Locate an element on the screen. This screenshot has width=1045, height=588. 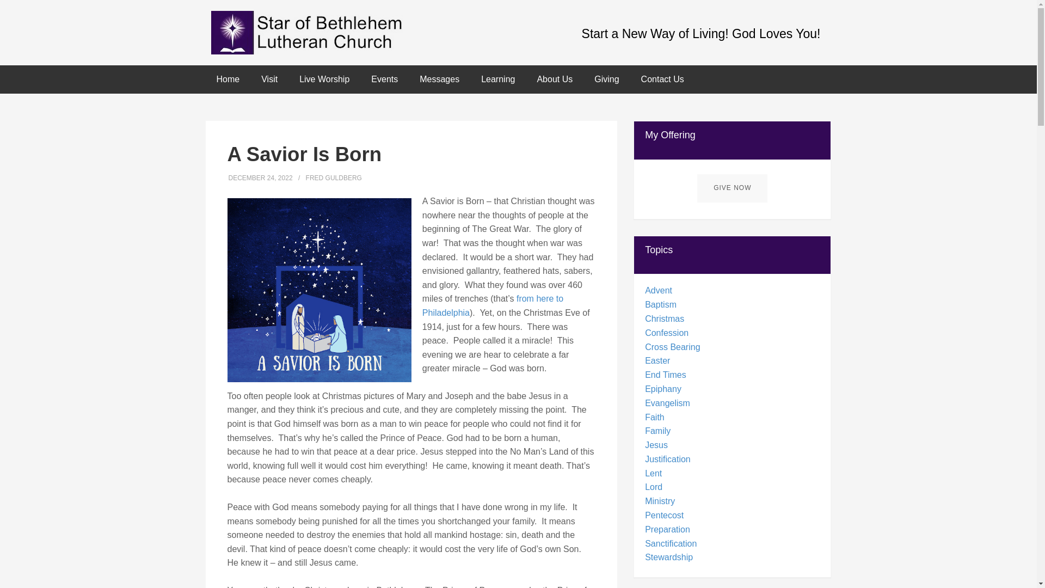
Events is located at coordinates (384, 79).